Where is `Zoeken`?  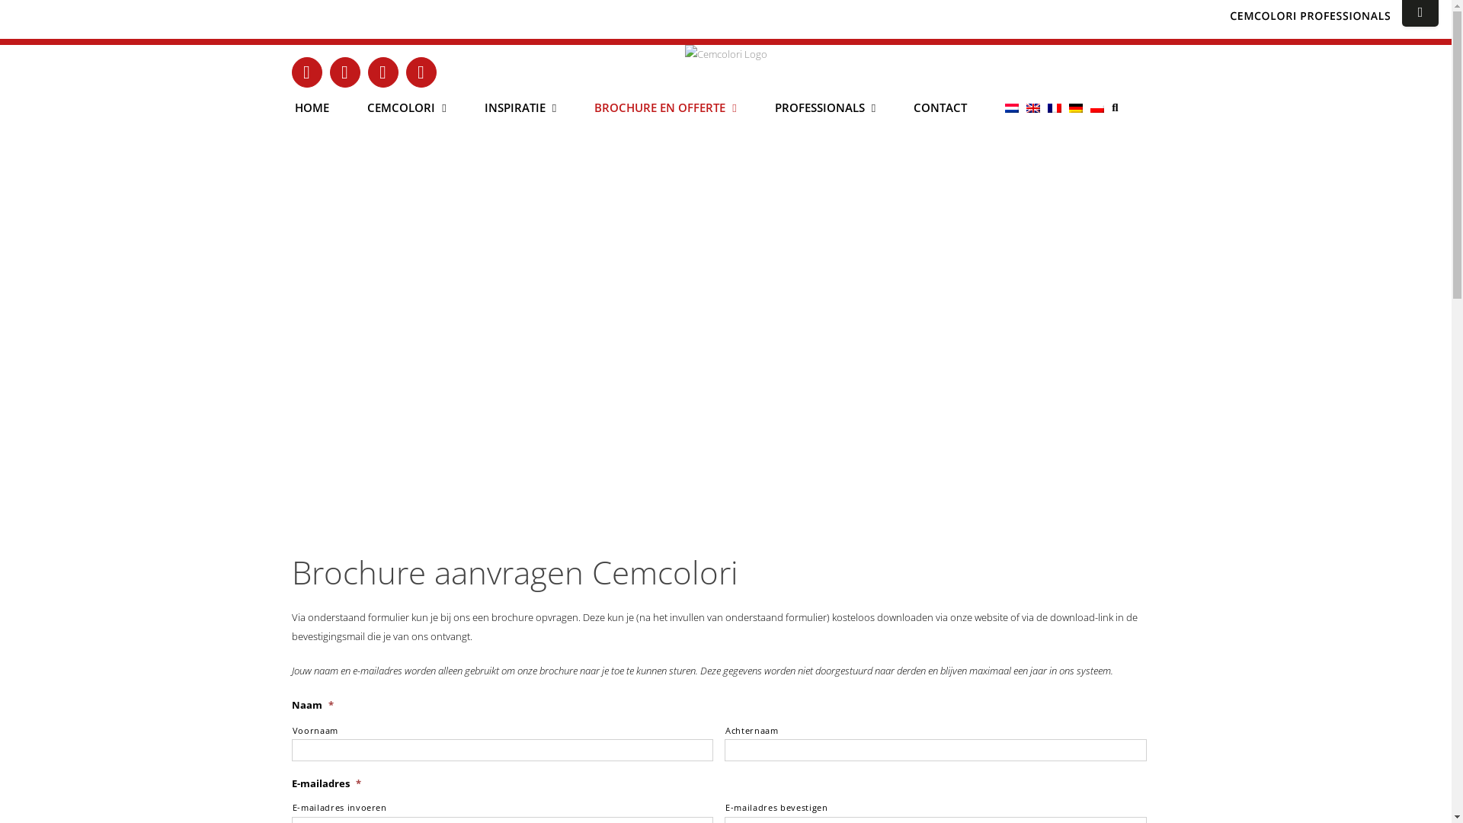
Zoeken is located at coordinates (1115, 108).